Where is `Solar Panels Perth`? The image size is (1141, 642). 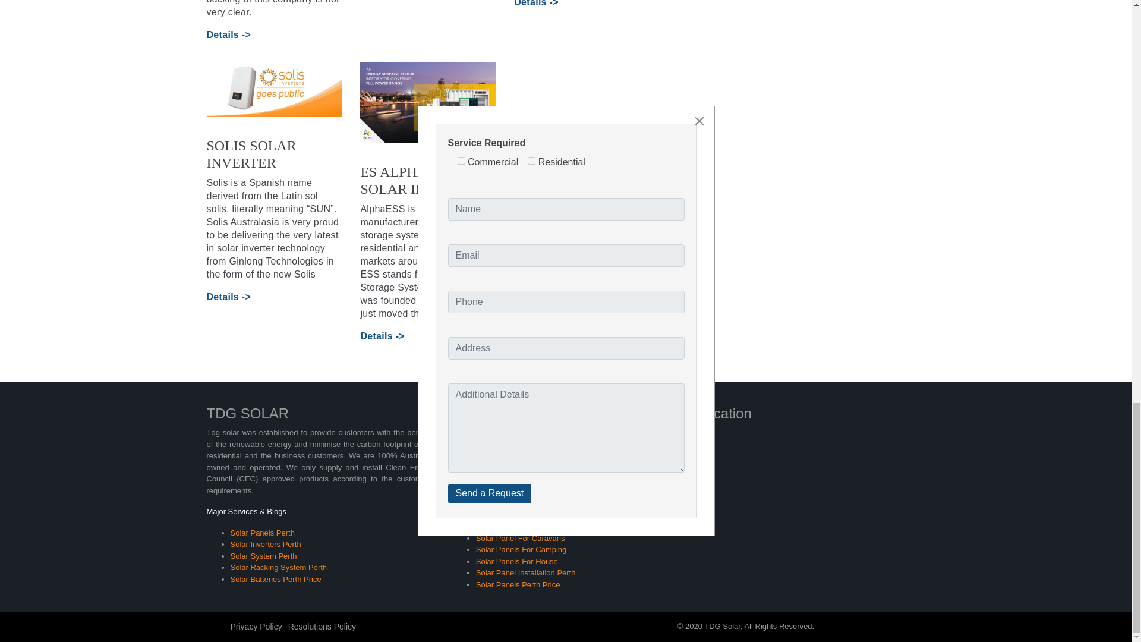
Solar Panels Perth is located at coordinates (262, 533).